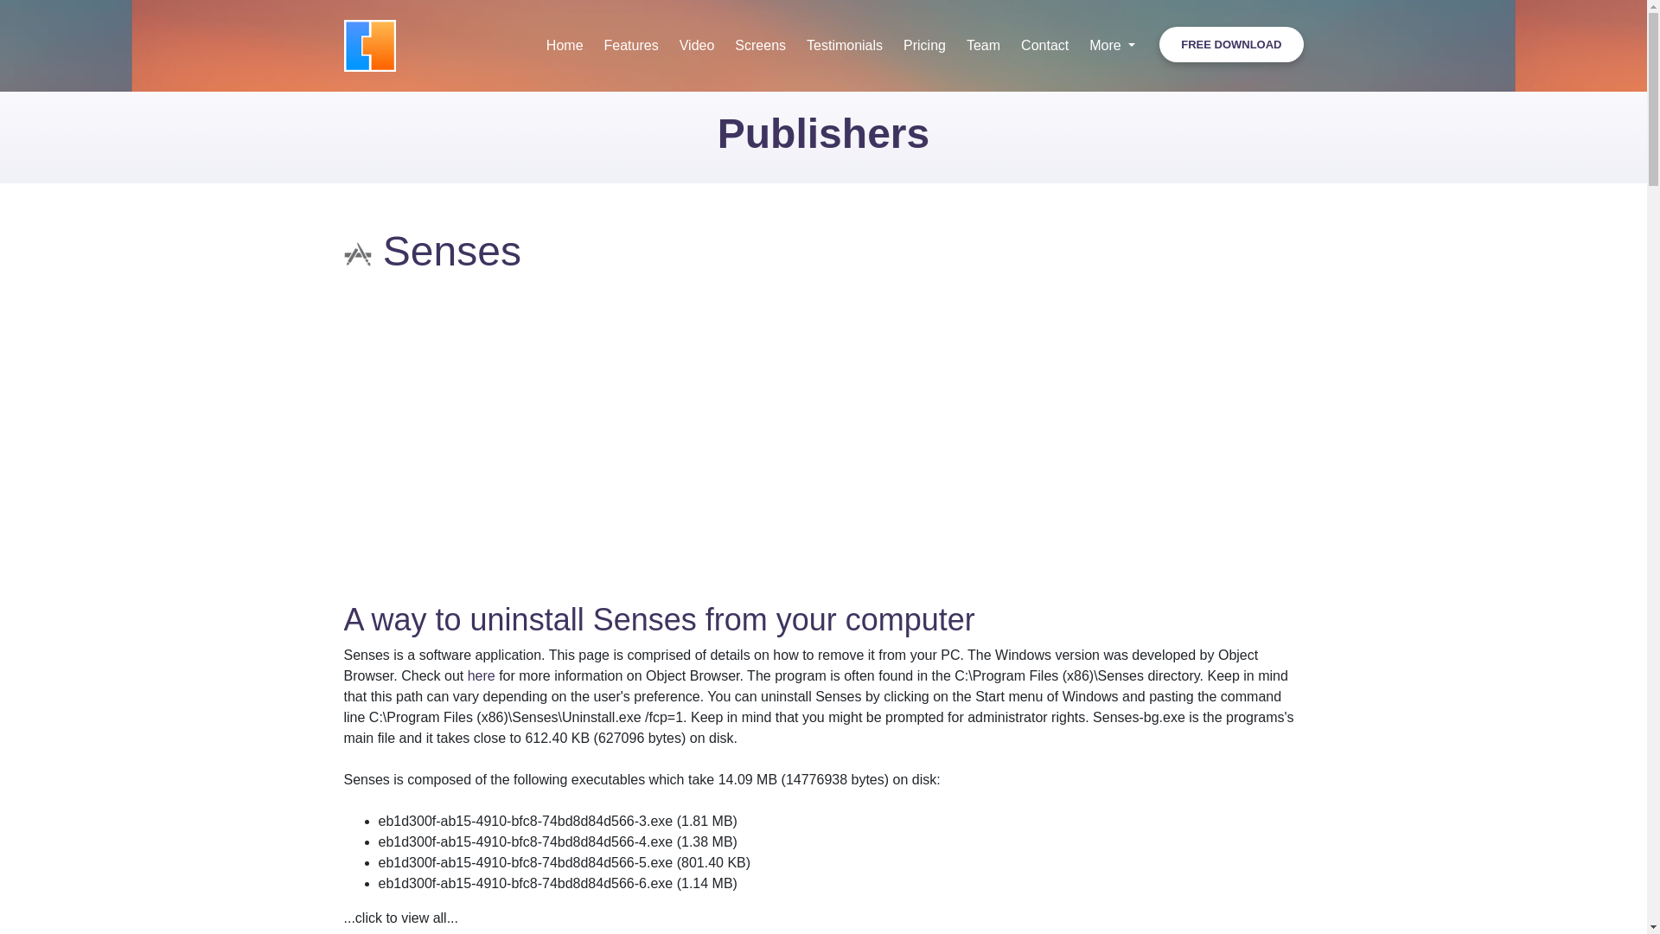  What do you see at coordinates (631, 45) in the screenshot?
I see `Features` at bounding box center [631, 45].